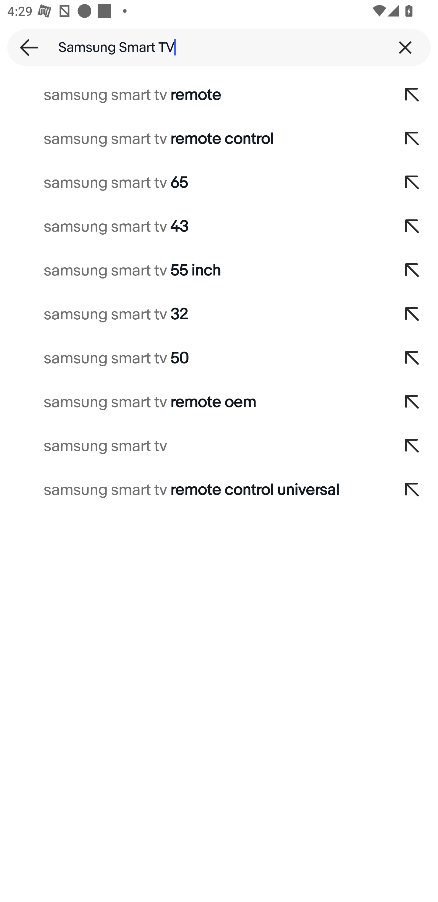 The width and height of the screenshot is (438, 902). Describe the element at coordinates (193, 271) in the screenshot. I see `samsung smart tv 55 inch` at that location.